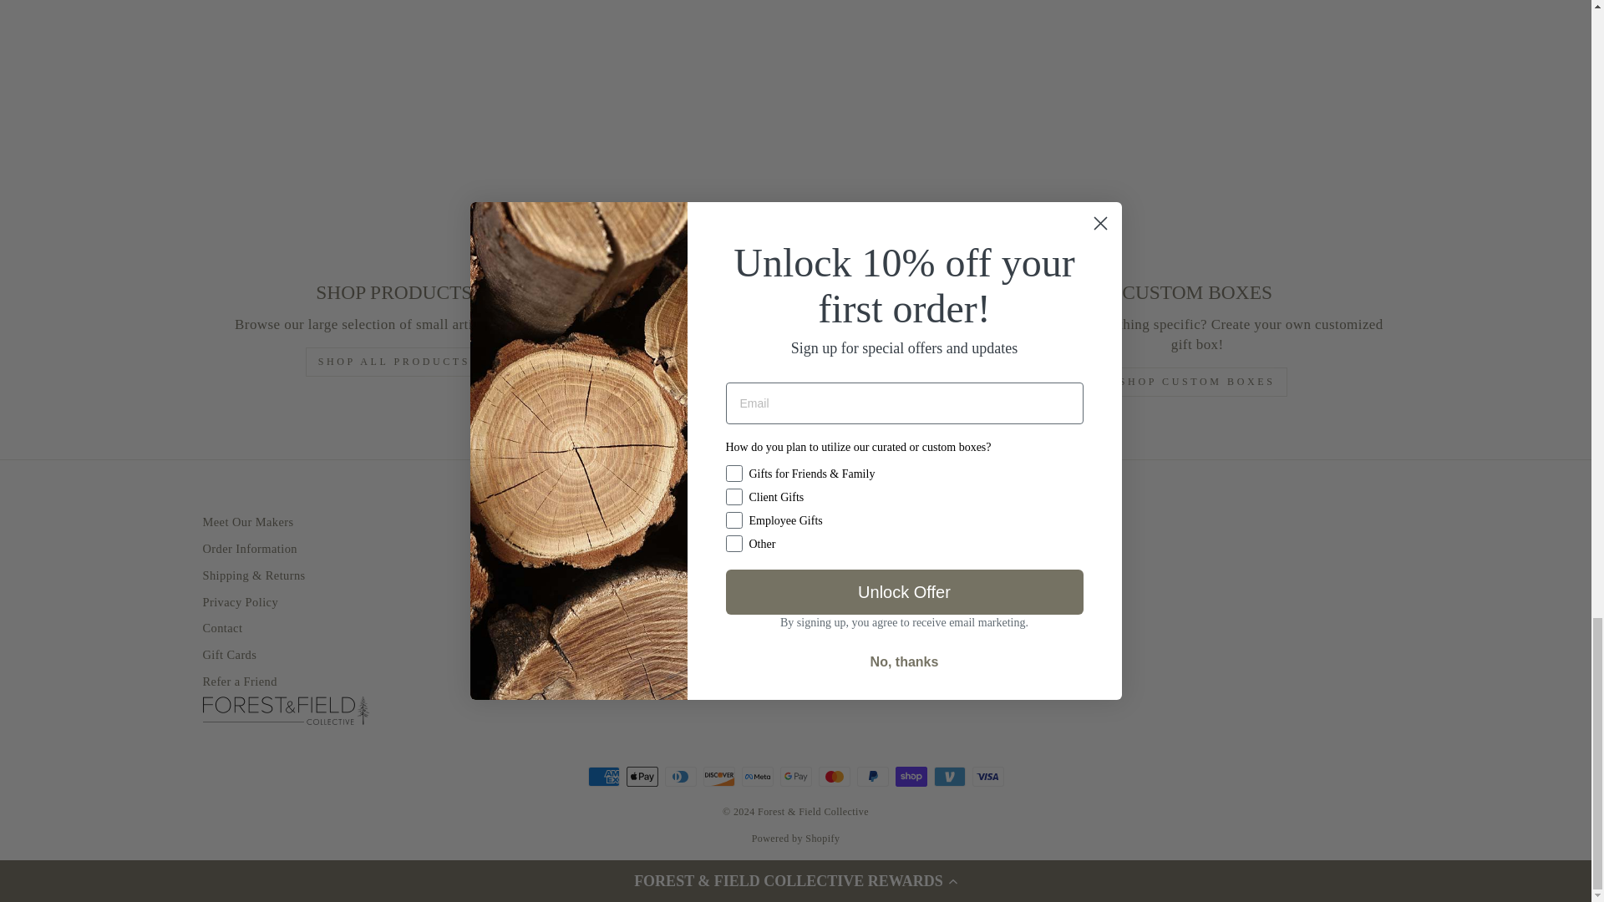 The width and height of the screenshot is (1604, 902). What do you see at coordinates (757, 777) in the screenshot?
I see `Meta Pay` at bounding box center [757, 777].